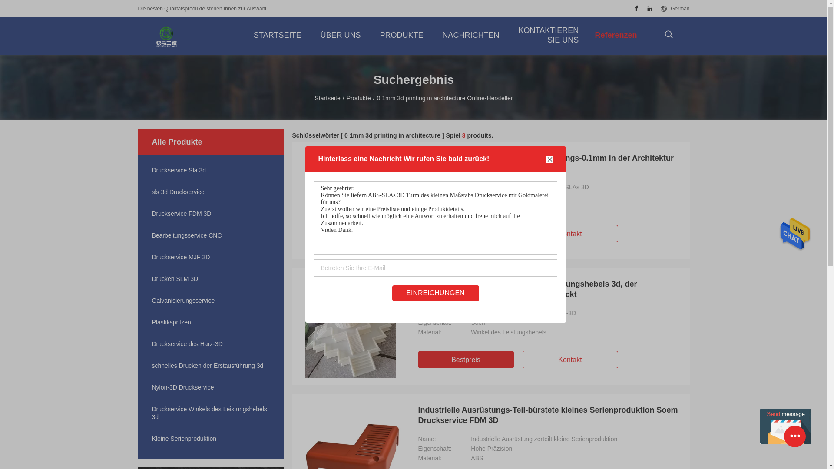  What do you see at coordinates (637, 9) in the screenshot?
I see `Guangdong Kuaima Sanwei Technology Co., Ltd. Facebook` at bounding box center [637, 9].